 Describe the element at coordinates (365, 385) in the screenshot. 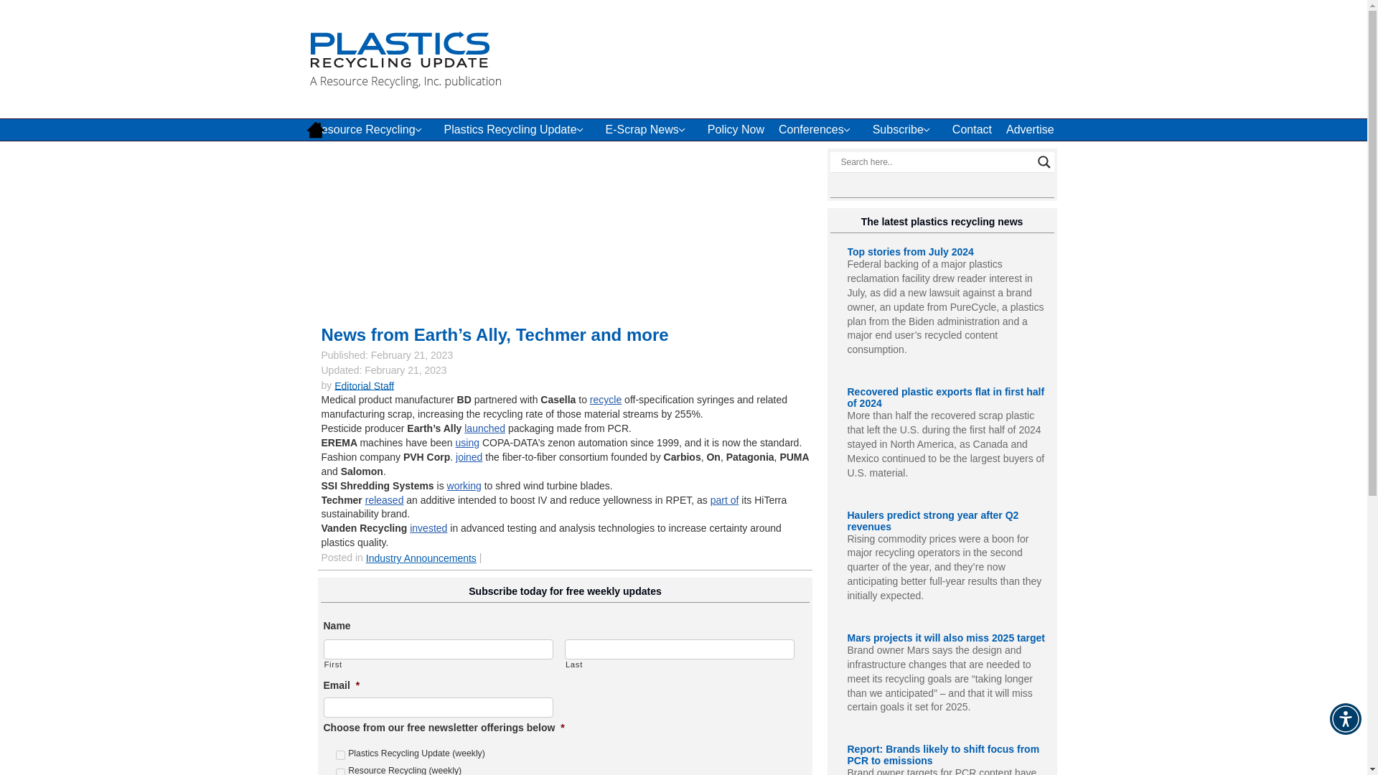

I see `View all posts by Editorial Staff` at that location.